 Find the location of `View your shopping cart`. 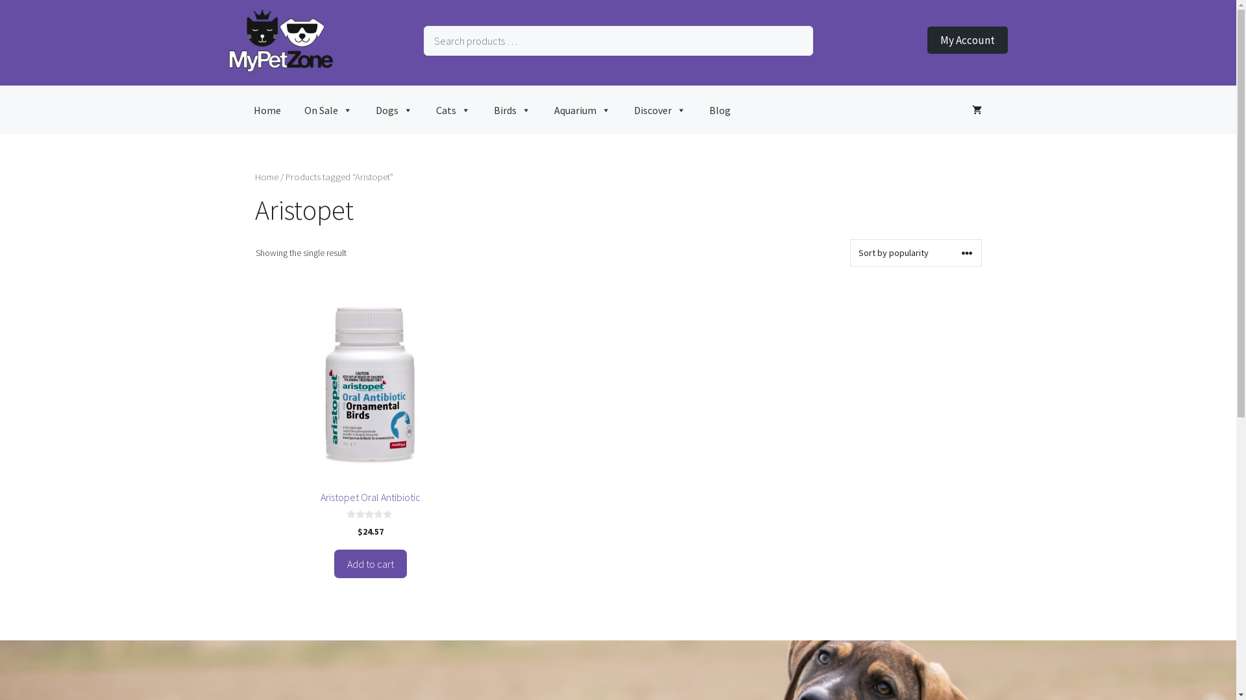

View your shopping cart is located at coordinates (977, 110).